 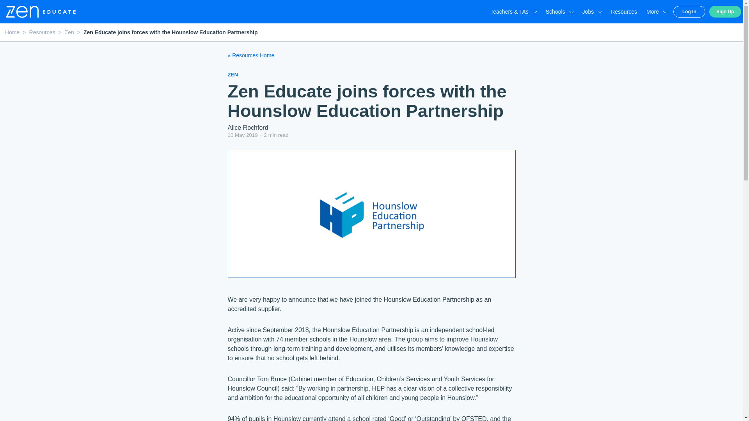 What do you see at coordinates (592, 11) in the screenshot?
I see `Jobs` at bounding box center [592, 11].